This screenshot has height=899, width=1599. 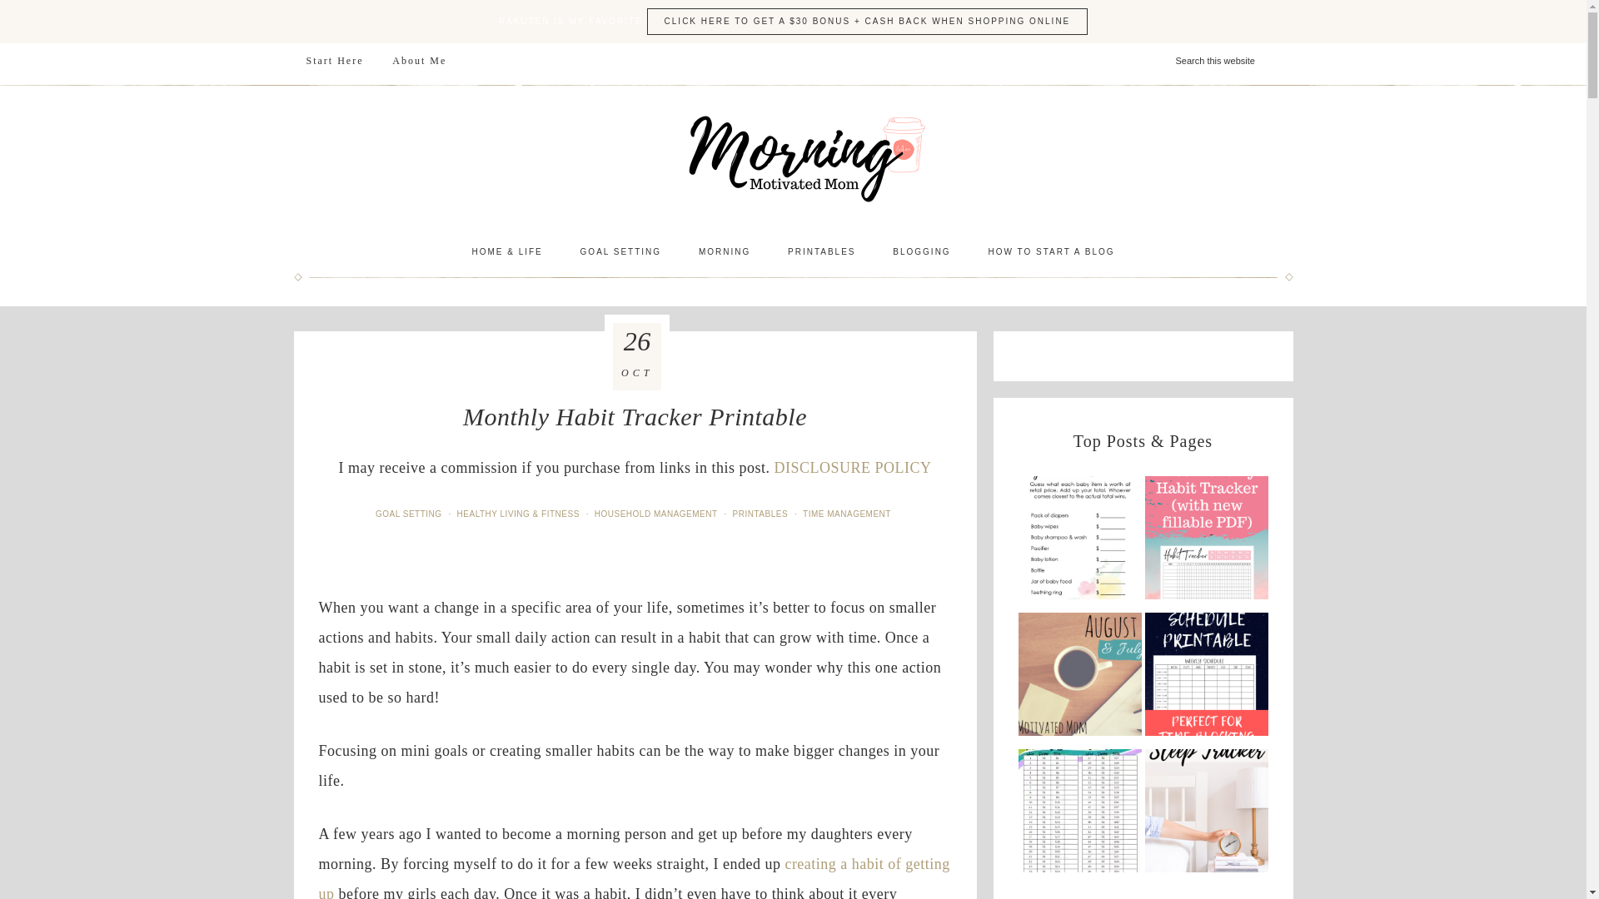 I want to click on BLOGGING, so click(x=921, y=251).